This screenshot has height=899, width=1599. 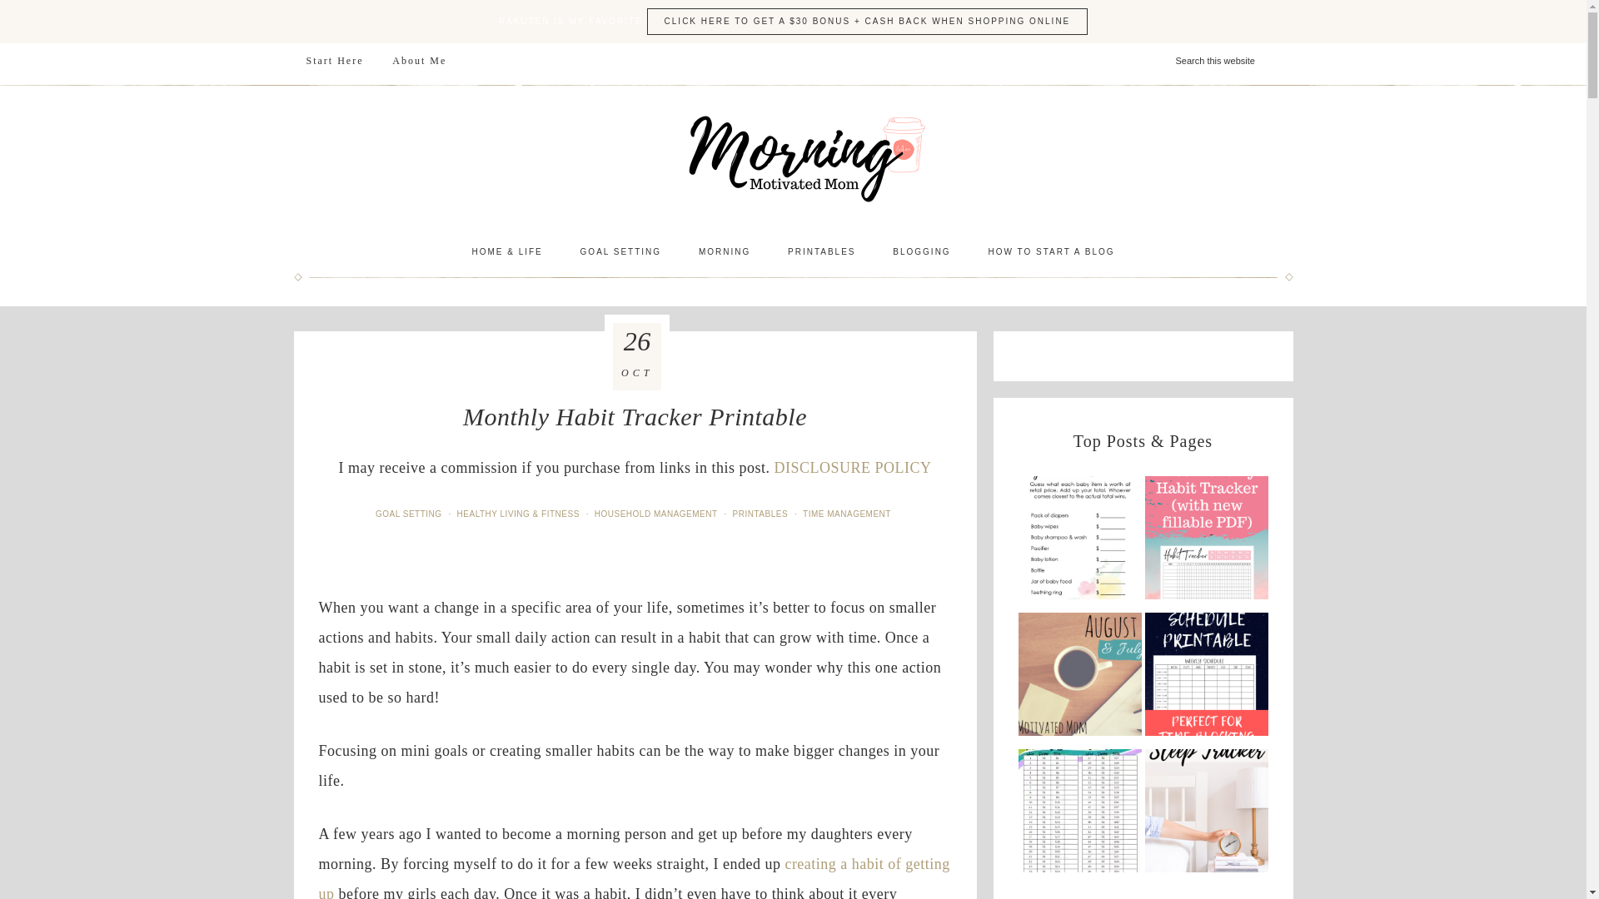 I want to click on BLOGGING, so click(x=921, y=251).